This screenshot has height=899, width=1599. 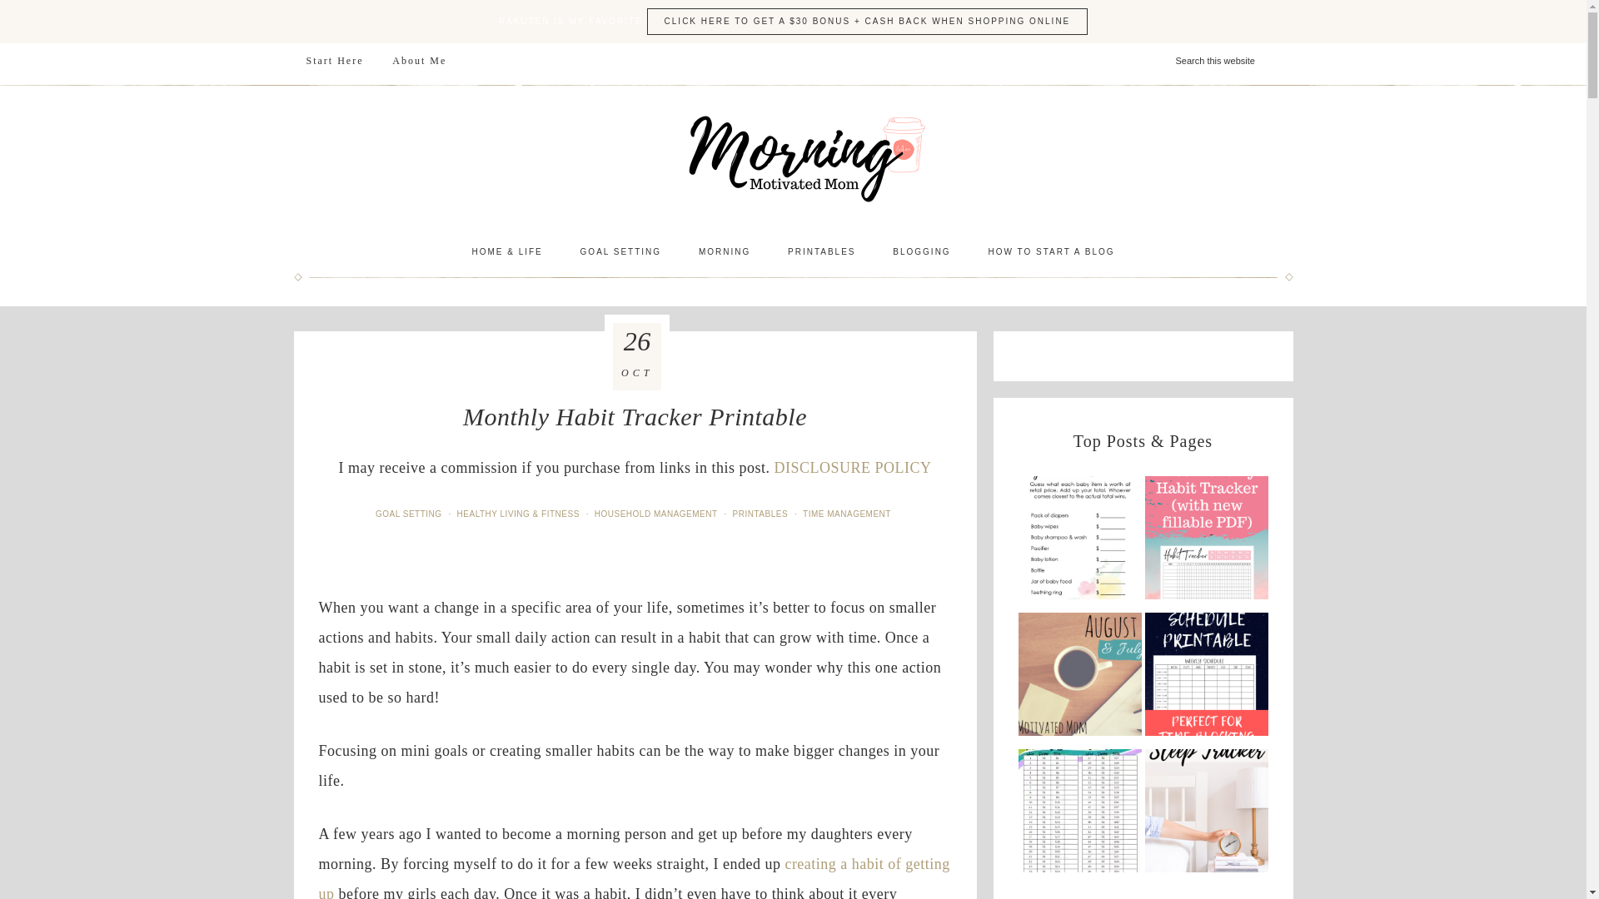 I want to click on BLOGGING, so click(x=921, y=251).